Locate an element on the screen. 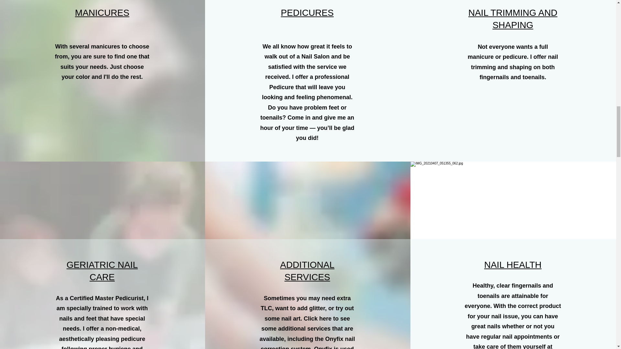  NAIL HEALTH is located at coordinates (513, 264).